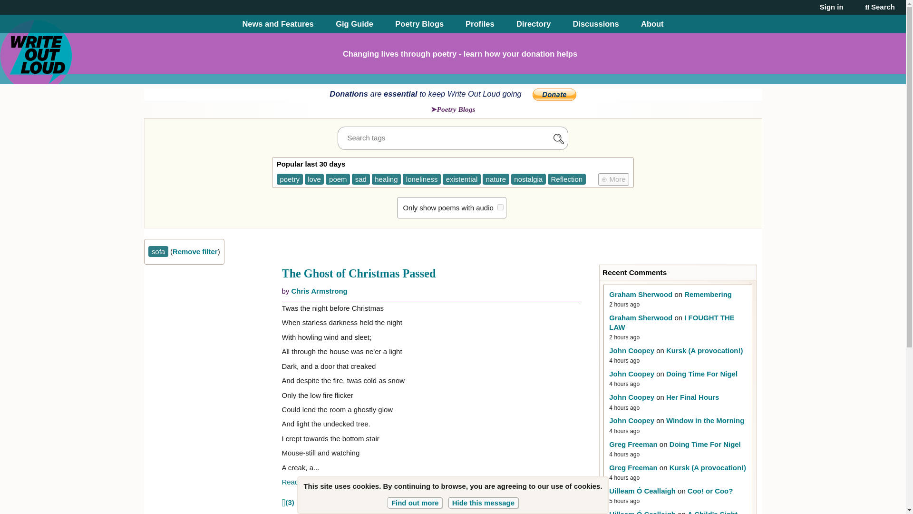 This screenshot has width=913, height=514. I want to click on Directory, so click(534, 24).